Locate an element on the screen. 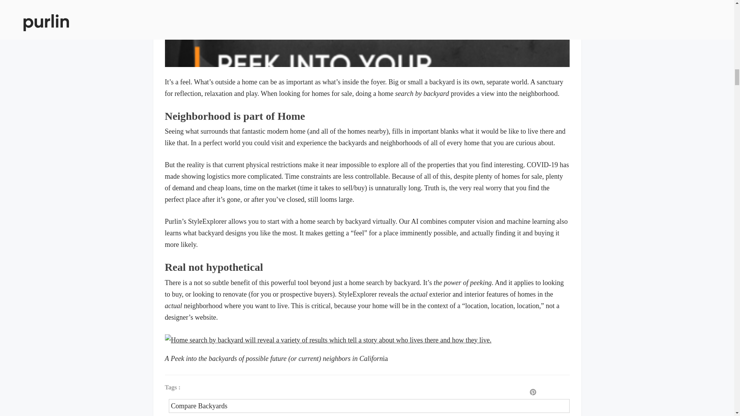  Facebook is located at coordinates (546, 393).